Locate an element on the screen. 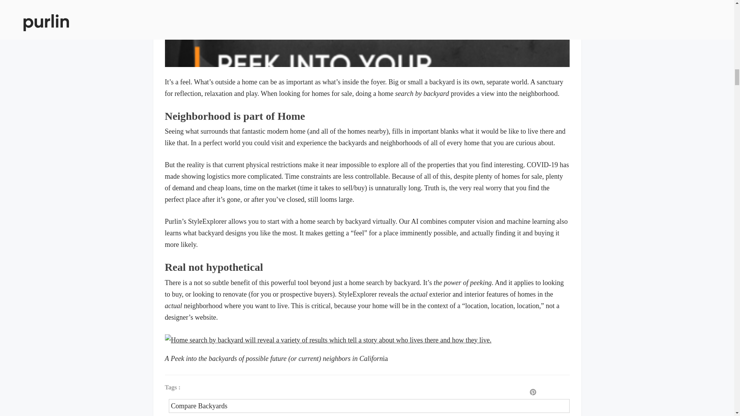  Facebook is located at coordinates (546, 393).